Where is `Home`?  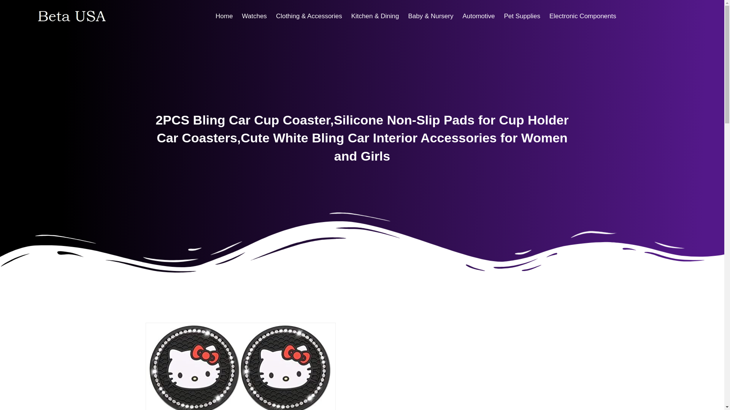 Home is located at coordinates (224, 16).